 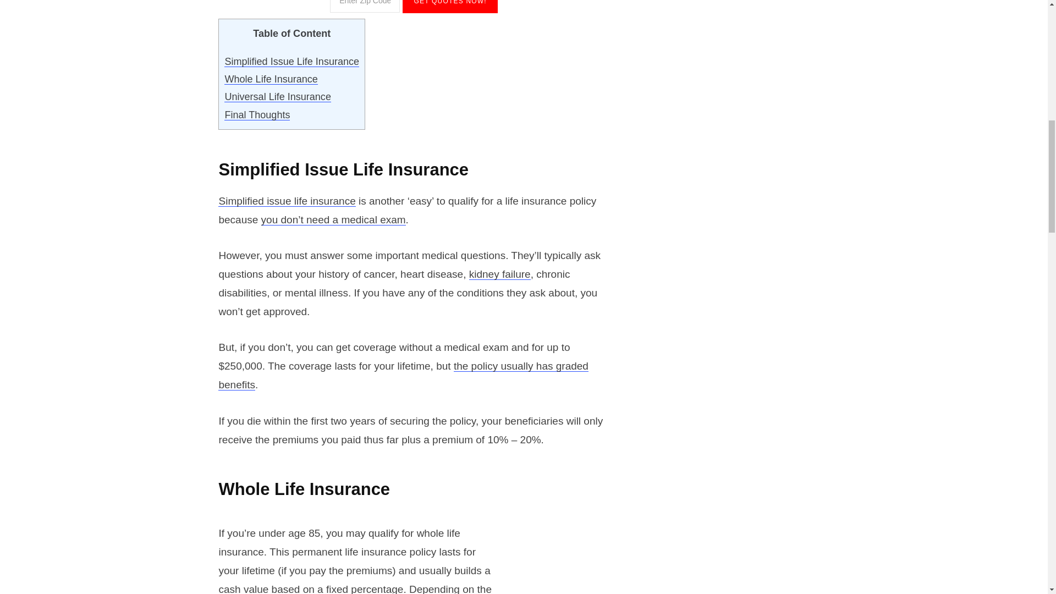 What do you see at coordinates (271, 79) in the screenshot?
I see `Whole Life Insurance` at bounding box center [271, 79].